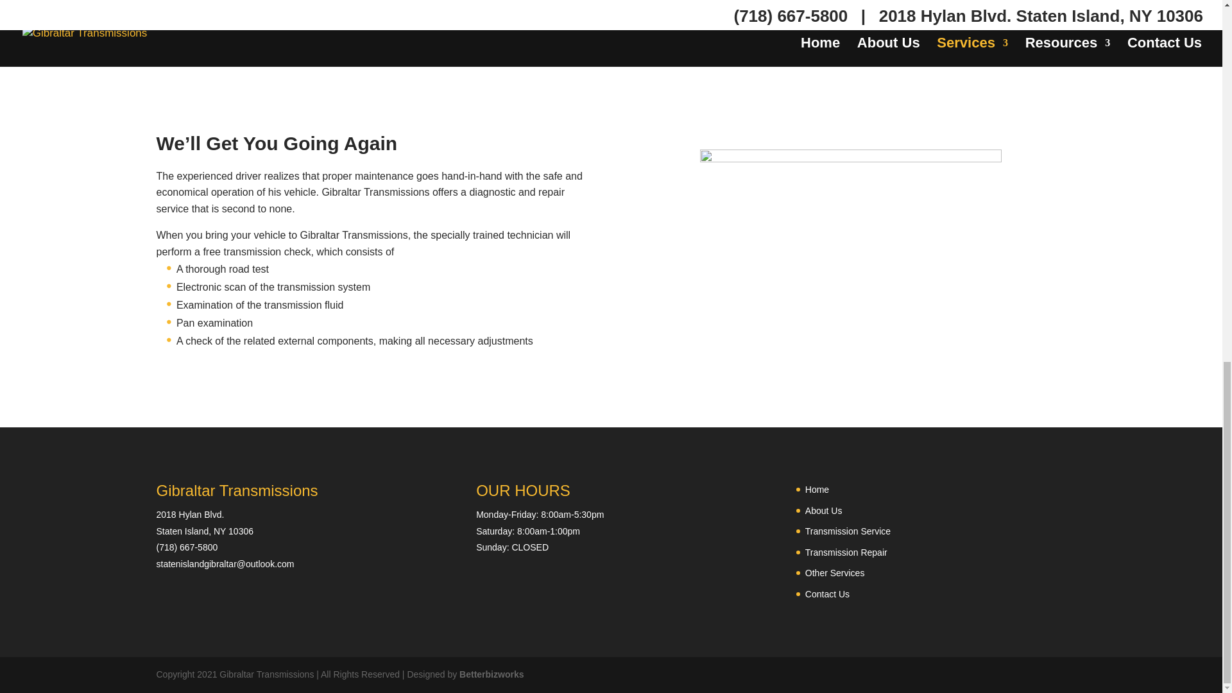 This screenshot has height=693, width=1232. What do you see at coordinates (835, 572) in the screenshot?
I see `Other Services` at bounding box center [835, 572].